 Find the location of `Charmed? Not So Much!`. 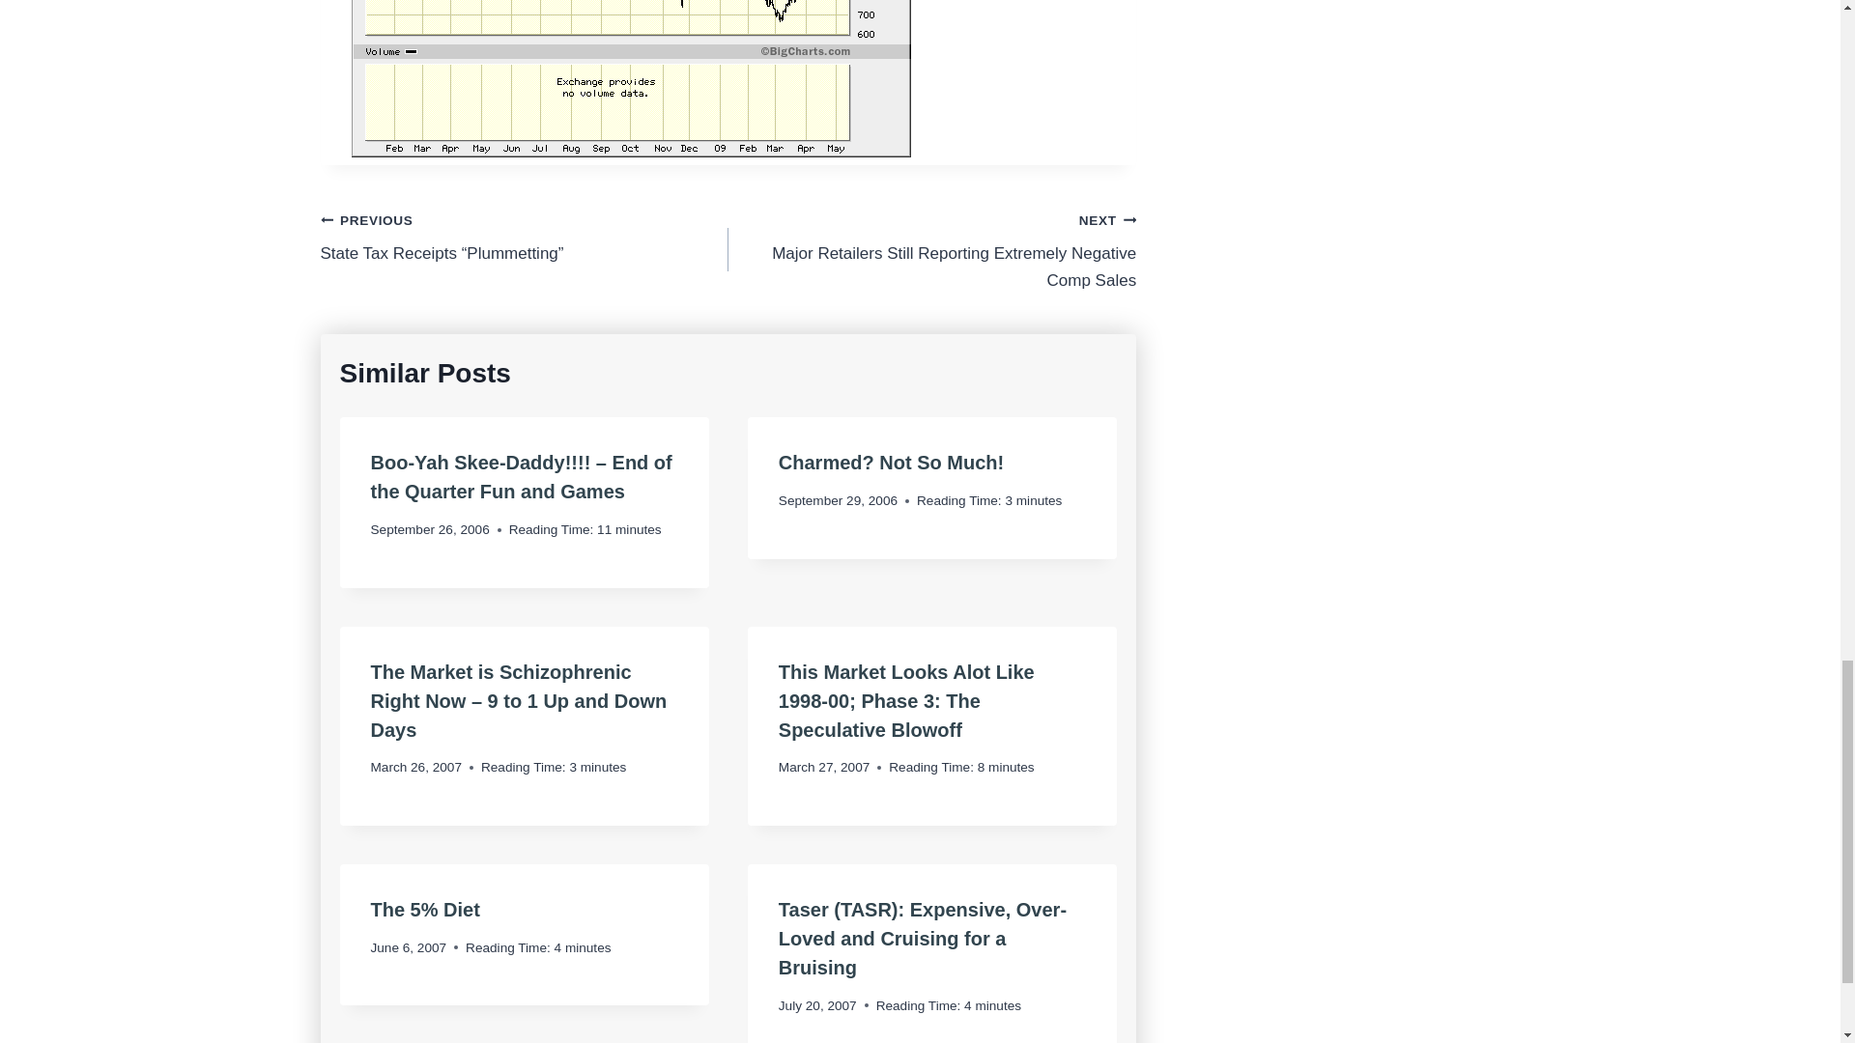

Charmed? Not So Much! is located at coordinates (891, 462).